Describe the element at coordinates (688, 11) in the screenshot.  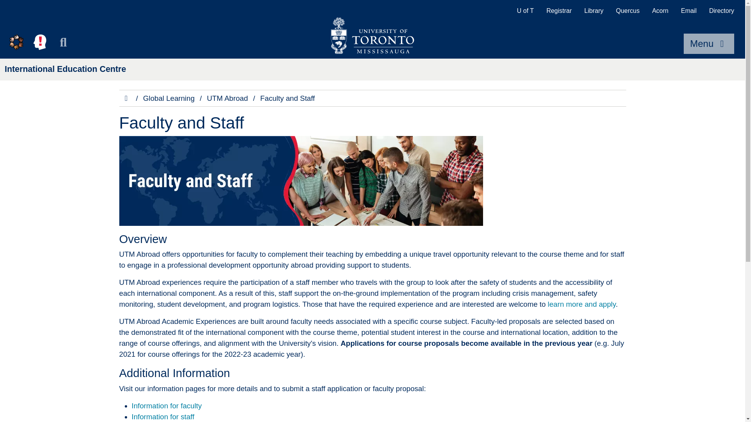
I see `Email` at that location.